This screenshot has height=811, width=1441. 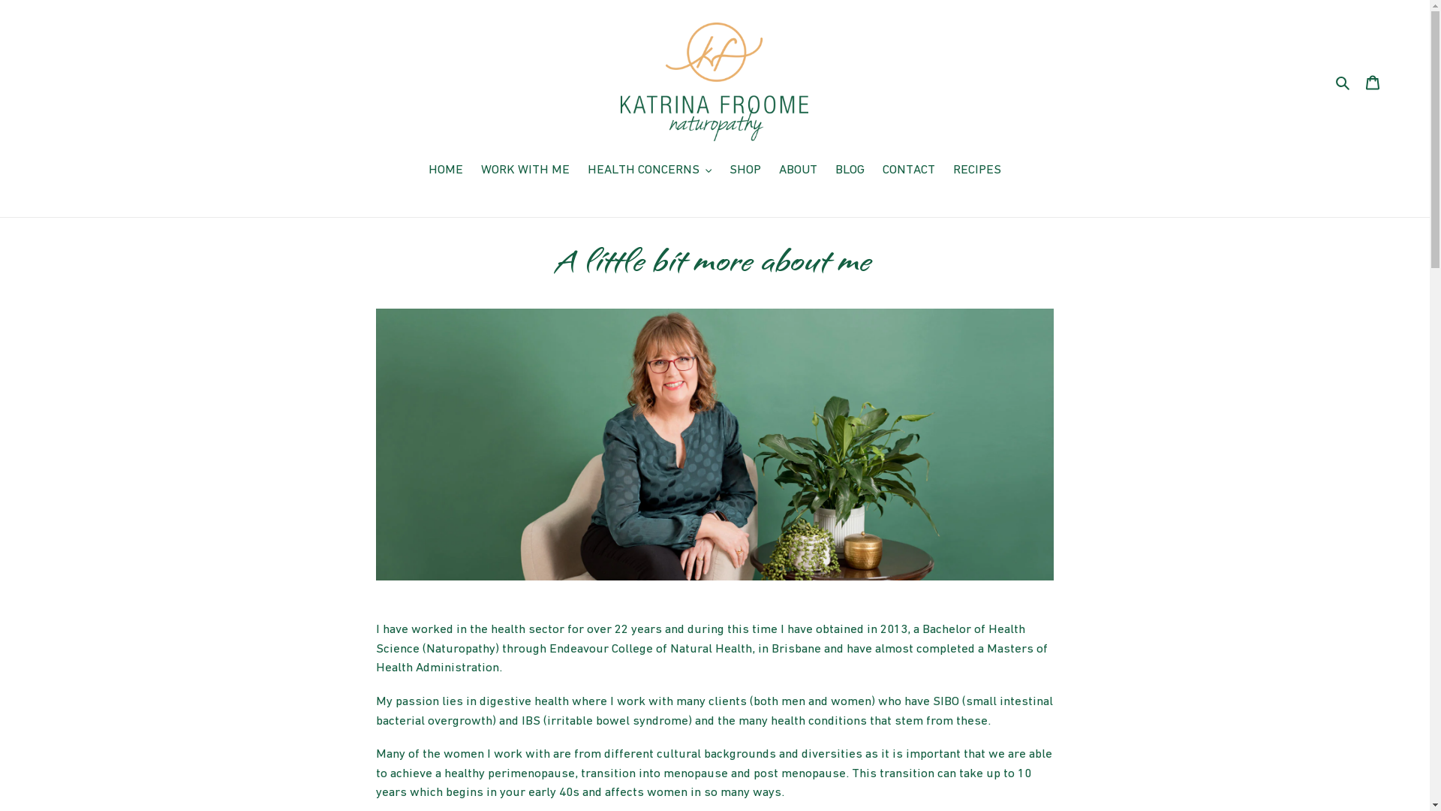 I want to click on ABOUT, so click(x=799, y=171).